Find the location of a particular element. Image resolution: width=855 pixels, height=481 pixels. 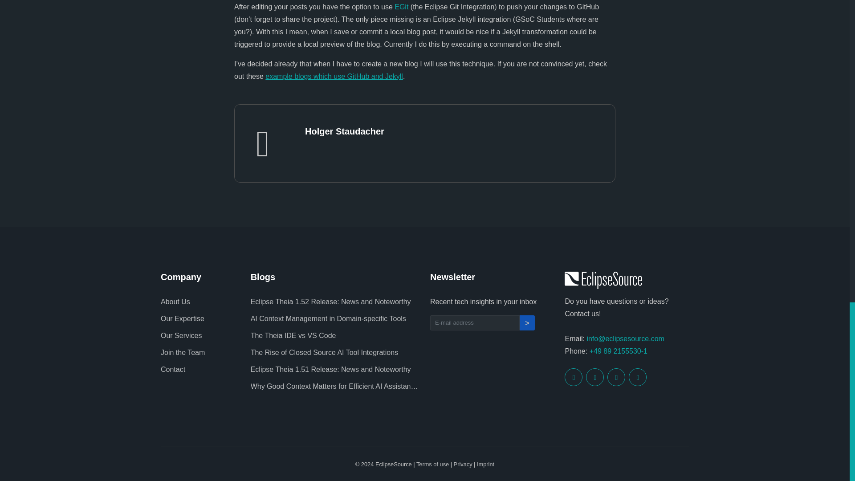

linkedin is located at coordinates (637, 377).